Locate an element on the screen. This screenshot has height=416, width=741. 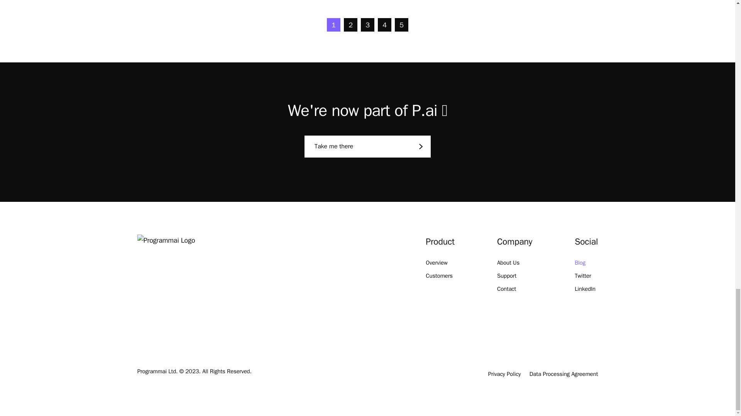
1 is located at coordinates (333, 25).